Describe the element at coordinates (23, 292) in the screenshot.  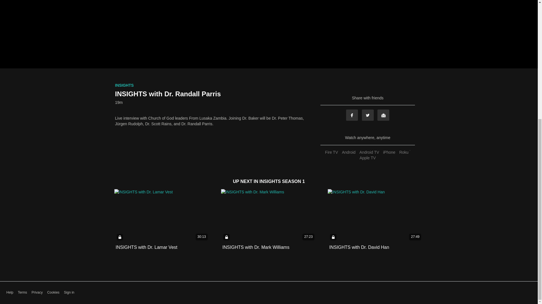
I see `Terms` at that location.